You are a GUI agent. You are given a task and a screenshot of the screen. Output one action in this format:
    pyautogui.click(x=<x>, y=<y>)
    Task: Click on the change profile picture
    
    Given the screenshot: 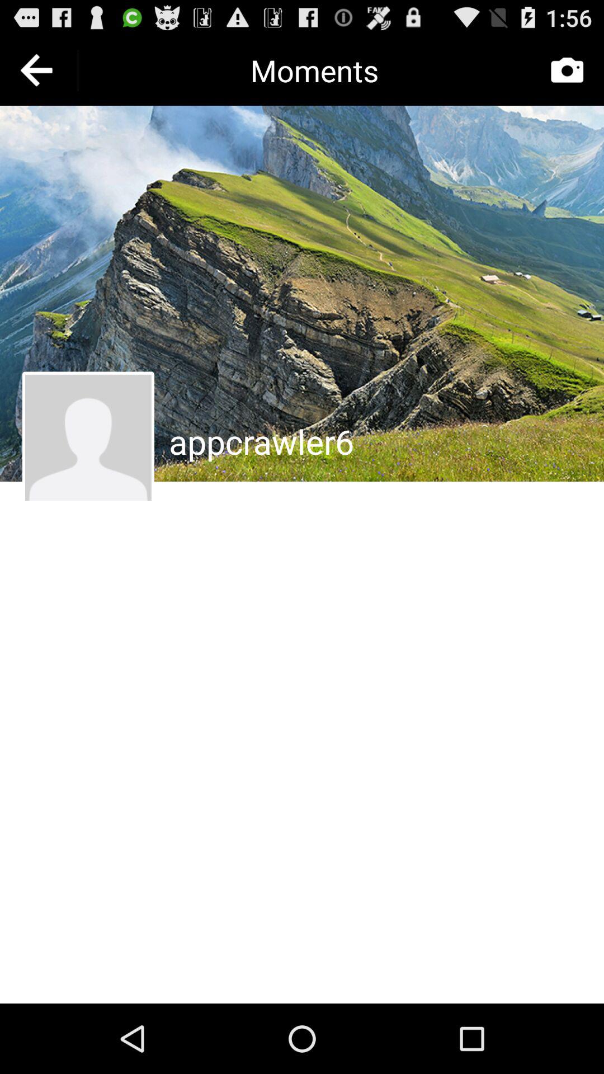 What is the action you would take?
    pyautogui.click(x=88, y=437)
    